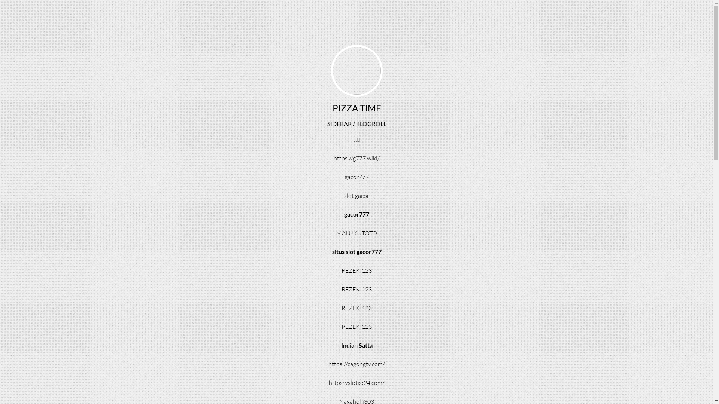  What do you see at coordinates (357, 233) in the screenshot?
I see `MALUKUTOTO` at bounding box center [357, 233].